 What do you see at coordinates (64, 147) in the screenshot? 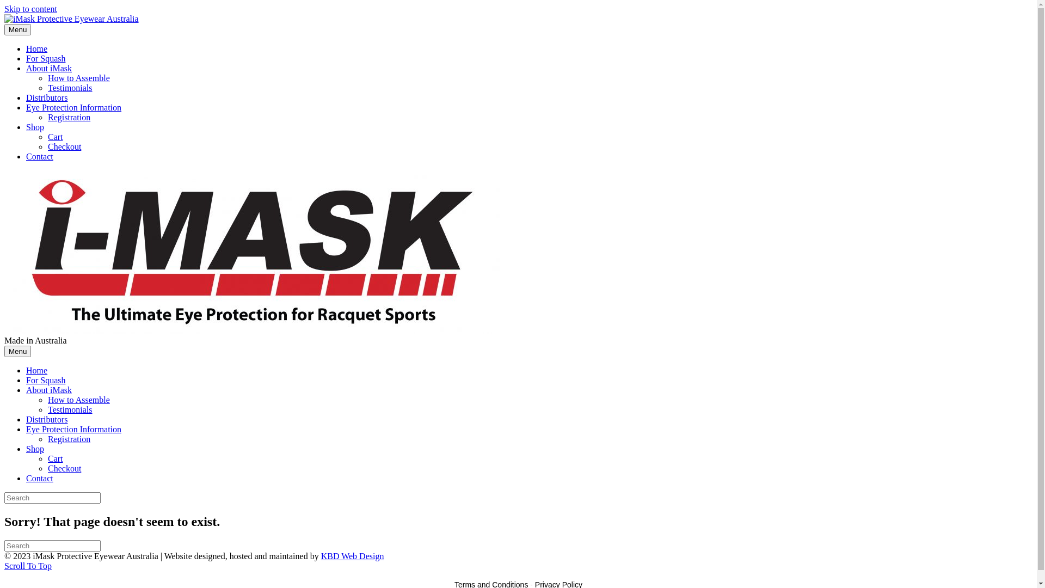
I see `Checkout` at bounding box center [64, 147].